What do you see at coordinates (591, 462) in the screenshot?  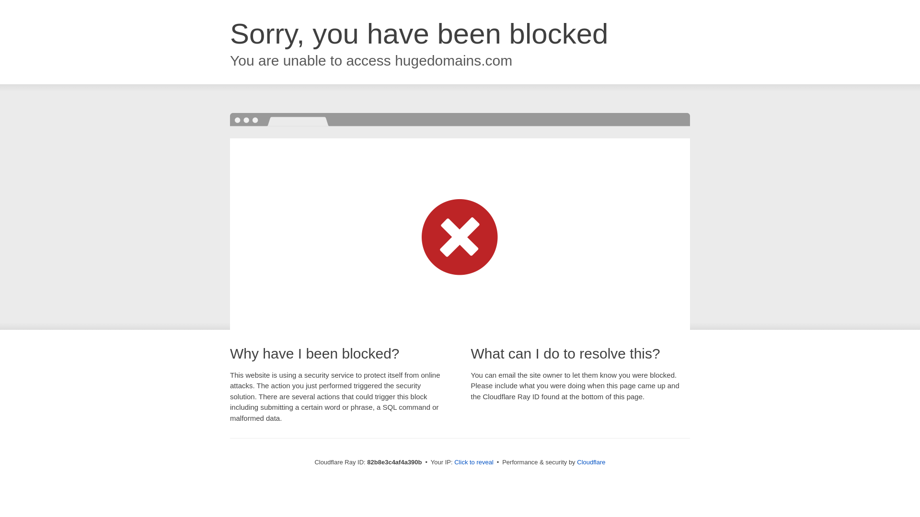 I see `Cloudflare` at bounding box center [591, 462].